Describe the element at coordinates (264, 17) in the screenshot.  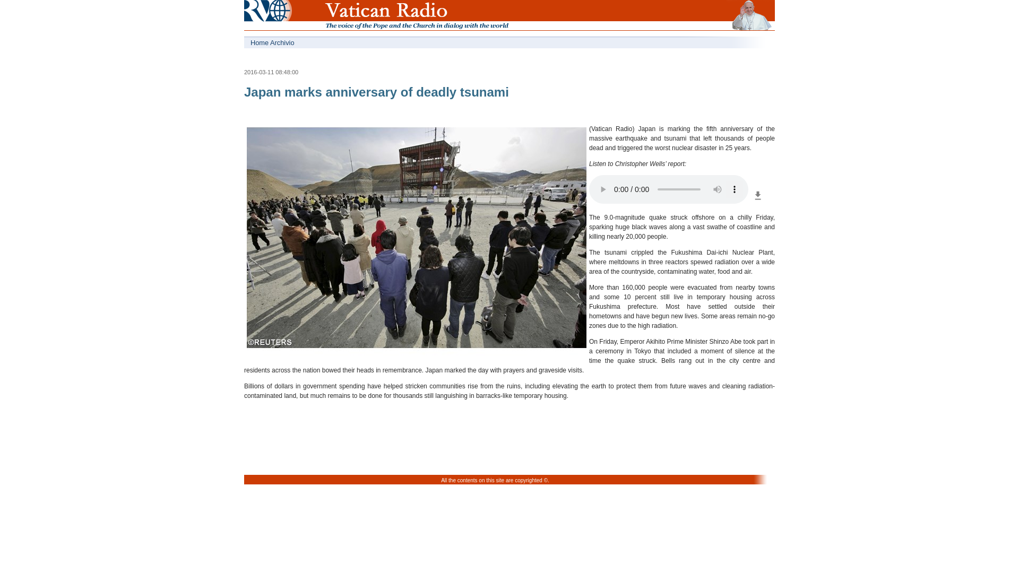
I see `Home` at that location.